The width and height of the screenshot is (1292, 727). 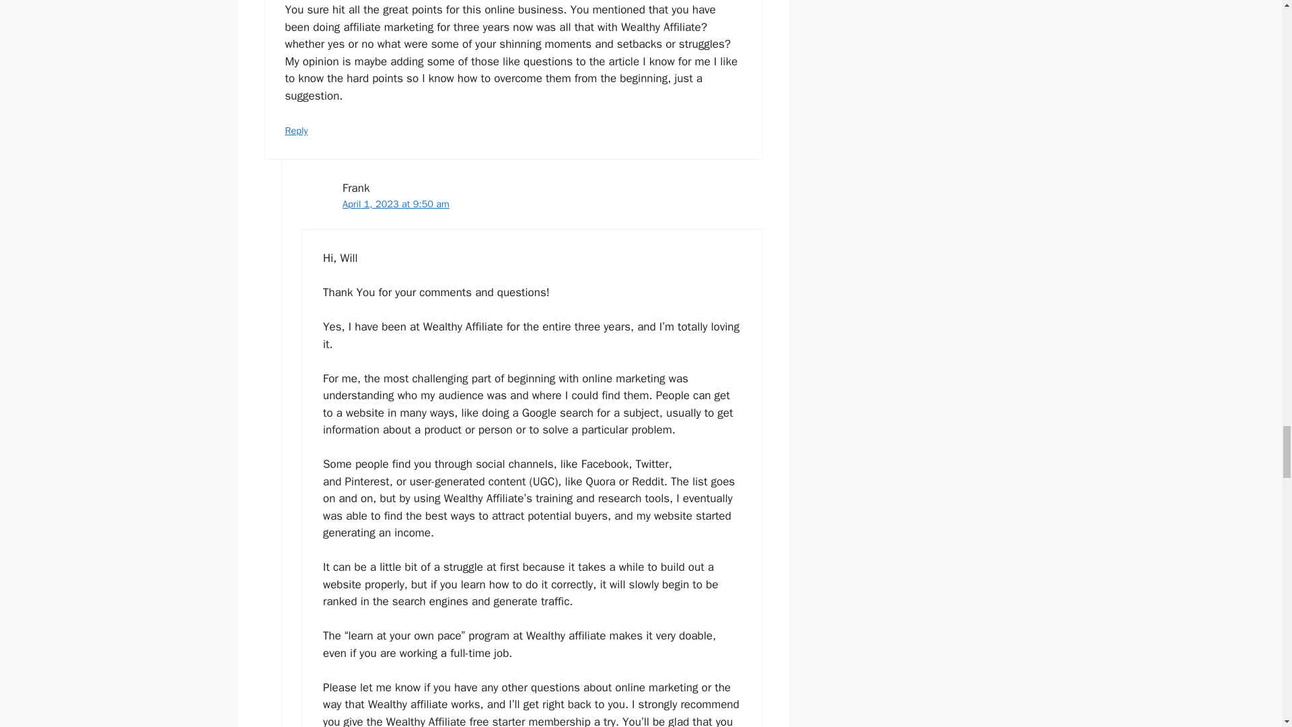 I want to click on April 1, 2023 at 9:50 am, so click(x=396, y=203).